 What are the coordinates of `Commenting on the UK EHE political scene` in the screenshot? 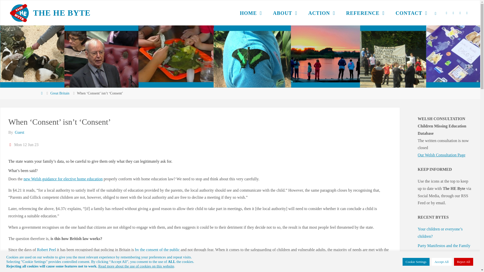 It's located at (62, 13).